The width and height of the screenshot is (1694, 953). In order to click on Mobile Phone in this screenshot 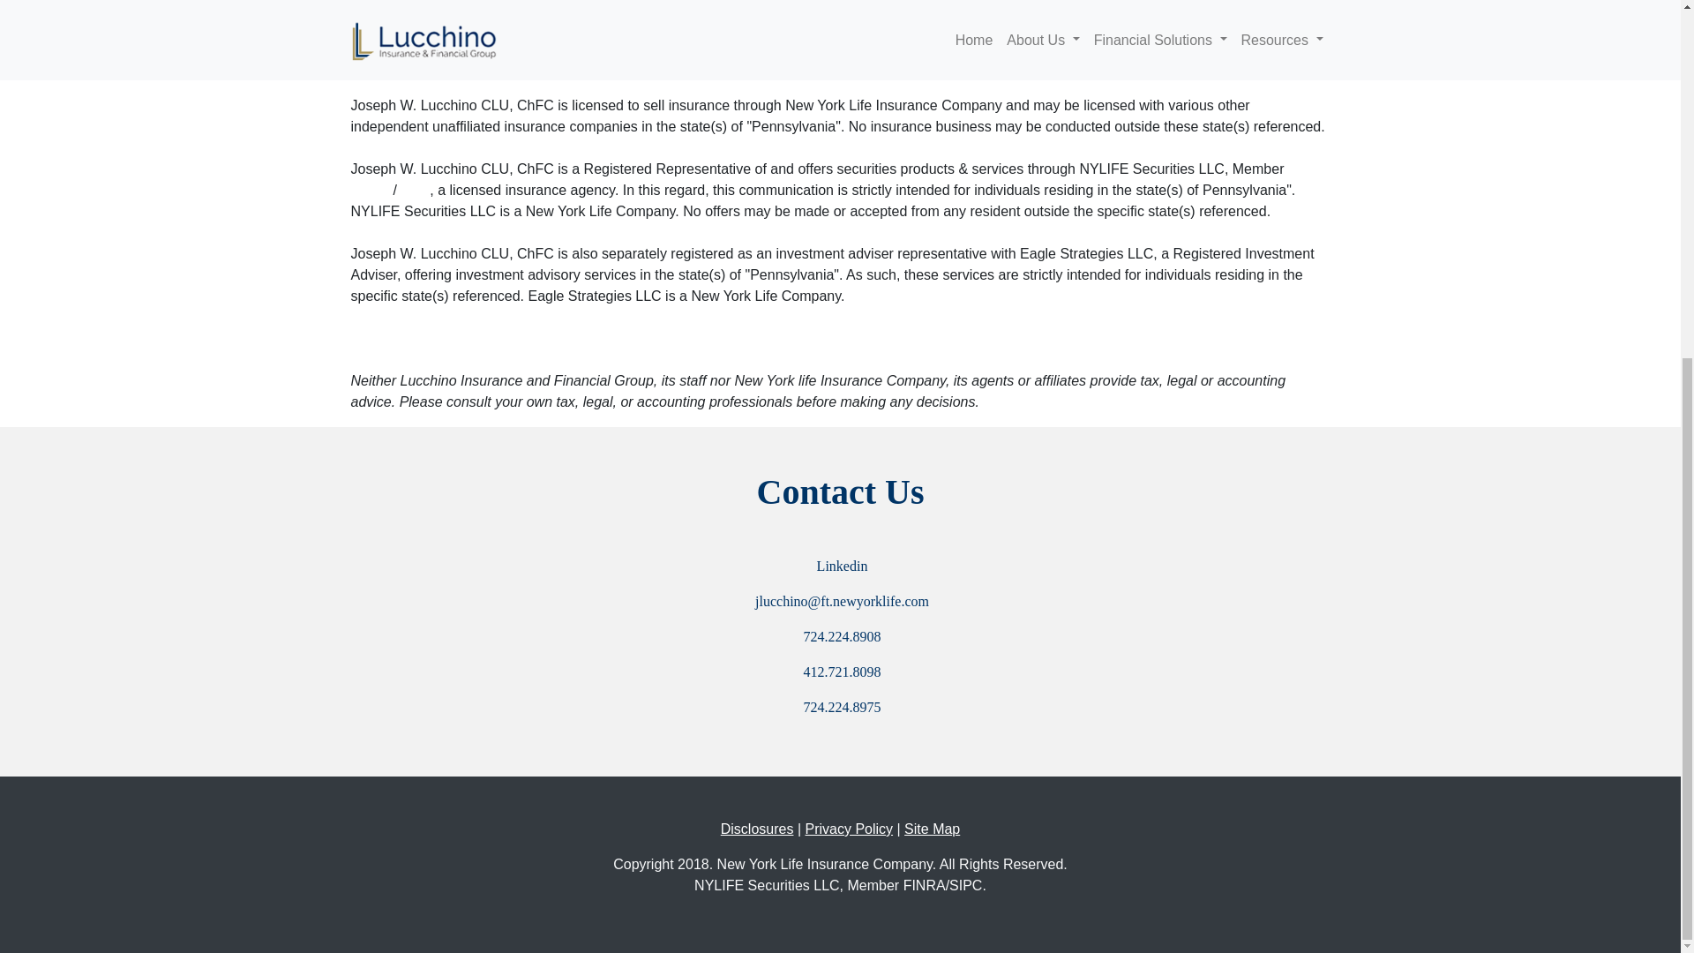, I will do `click(840, 672)`.